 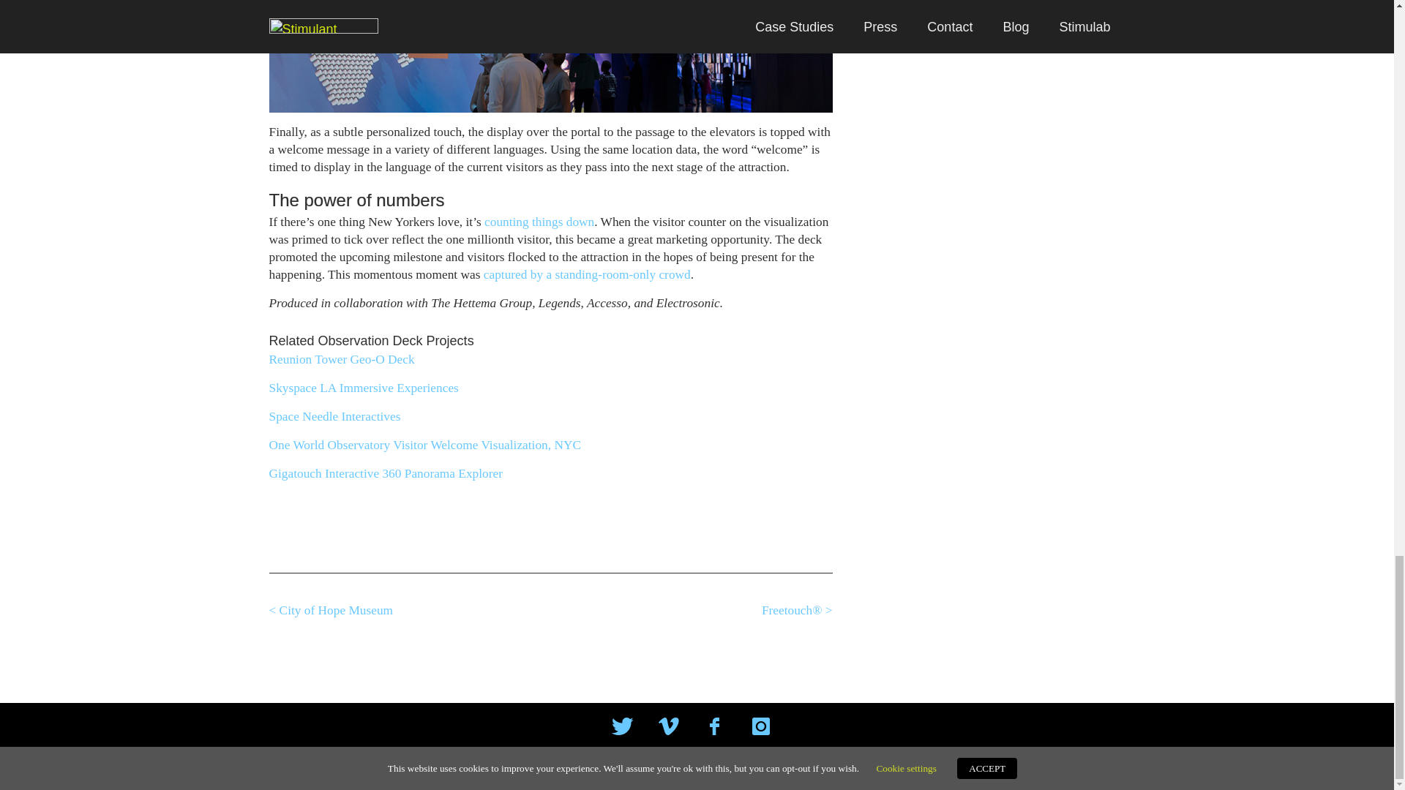 I want to click on counting things down, so click(x=539, y=222).